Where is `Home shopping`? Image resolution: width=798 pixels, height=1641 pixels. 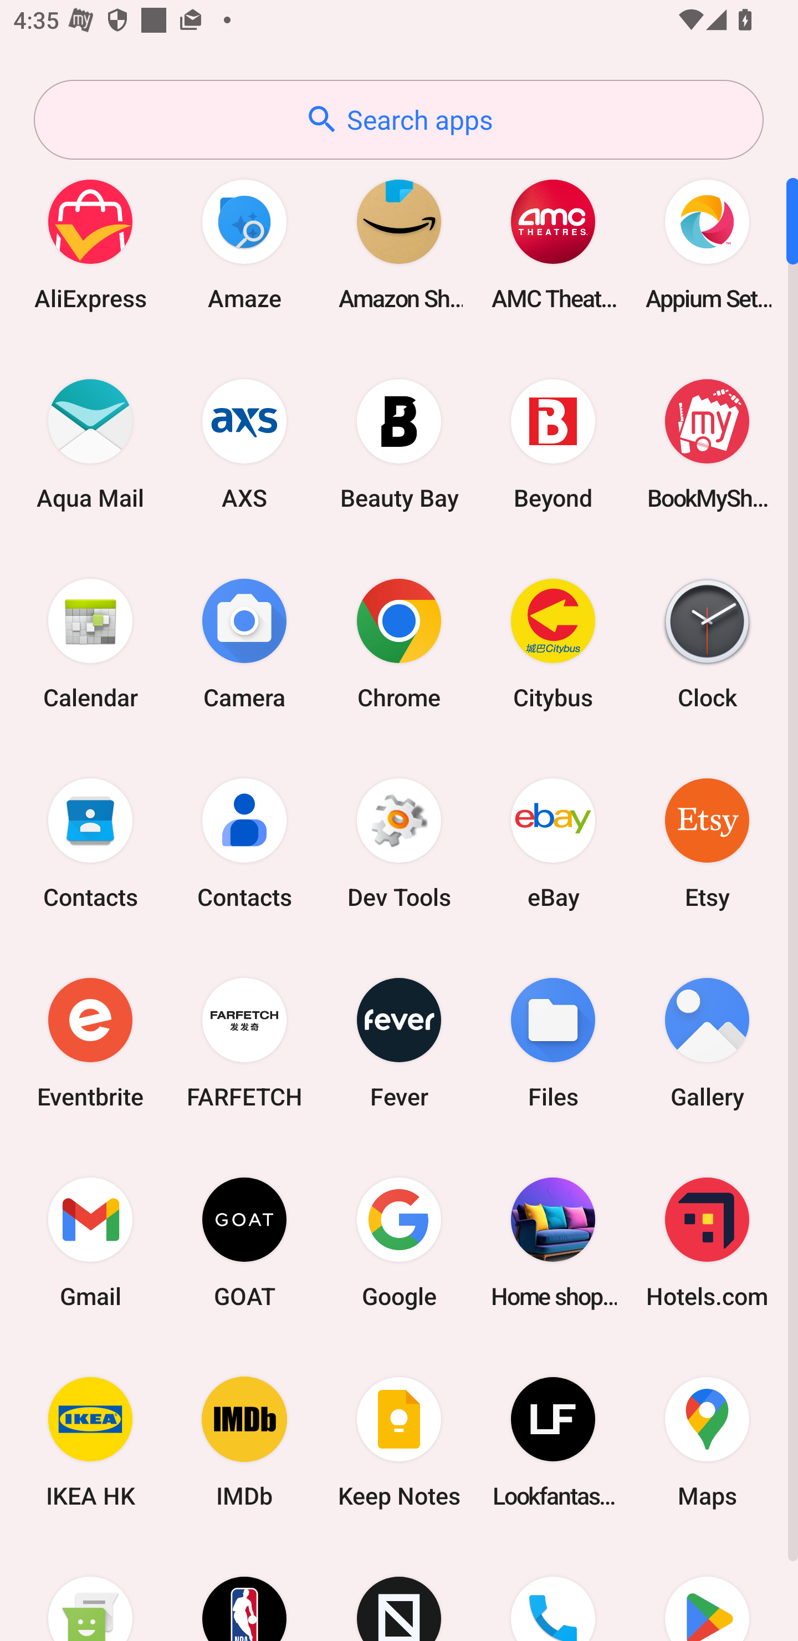
Home shopping is located at coordinates (553, 1242).